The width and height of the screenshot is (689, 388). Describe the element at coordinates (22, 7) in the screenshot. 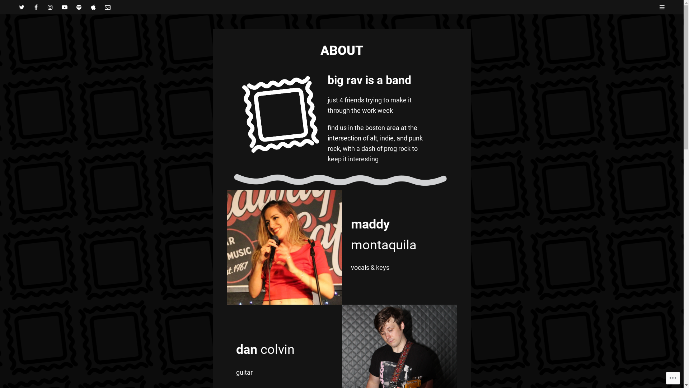

I see `Twitter` at that location.